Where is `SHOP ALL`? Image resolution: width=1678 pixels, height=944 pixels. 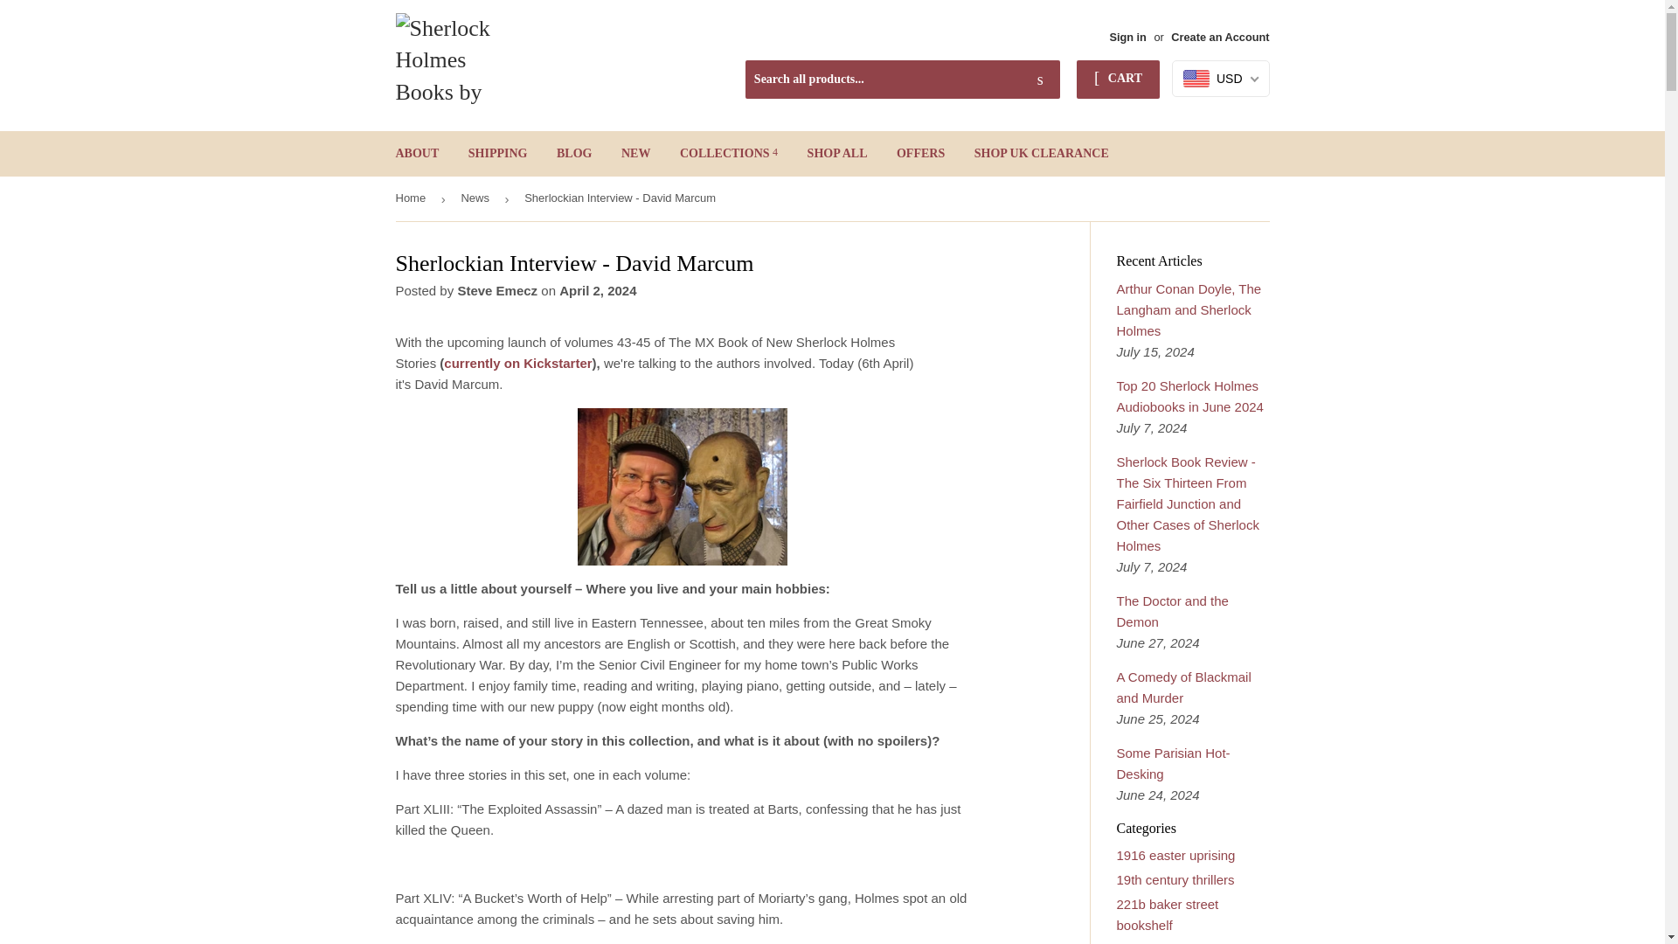
SHOP ALL is located at coordinates (837, 154).